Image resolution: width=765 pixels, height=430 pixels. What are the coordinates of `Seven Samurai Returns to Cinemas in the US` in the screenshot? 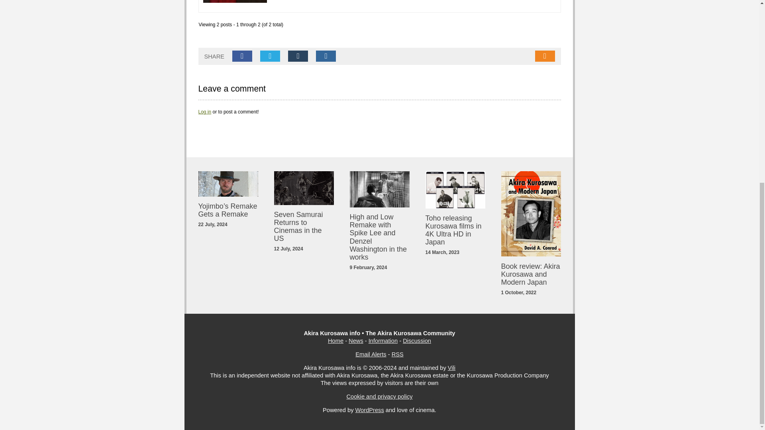 It's located at (298, 227).